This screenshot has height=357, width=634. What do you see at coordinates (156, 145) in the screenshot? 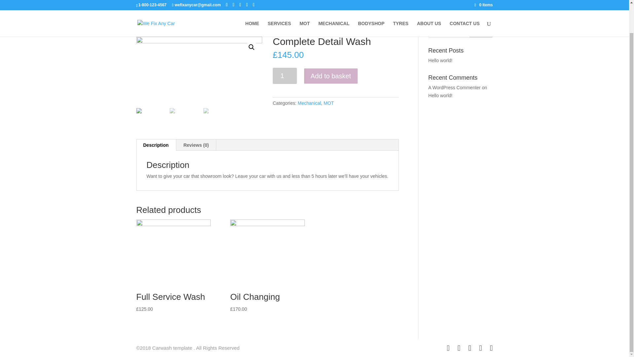
I see `Description` at bounding box center [156, 145].